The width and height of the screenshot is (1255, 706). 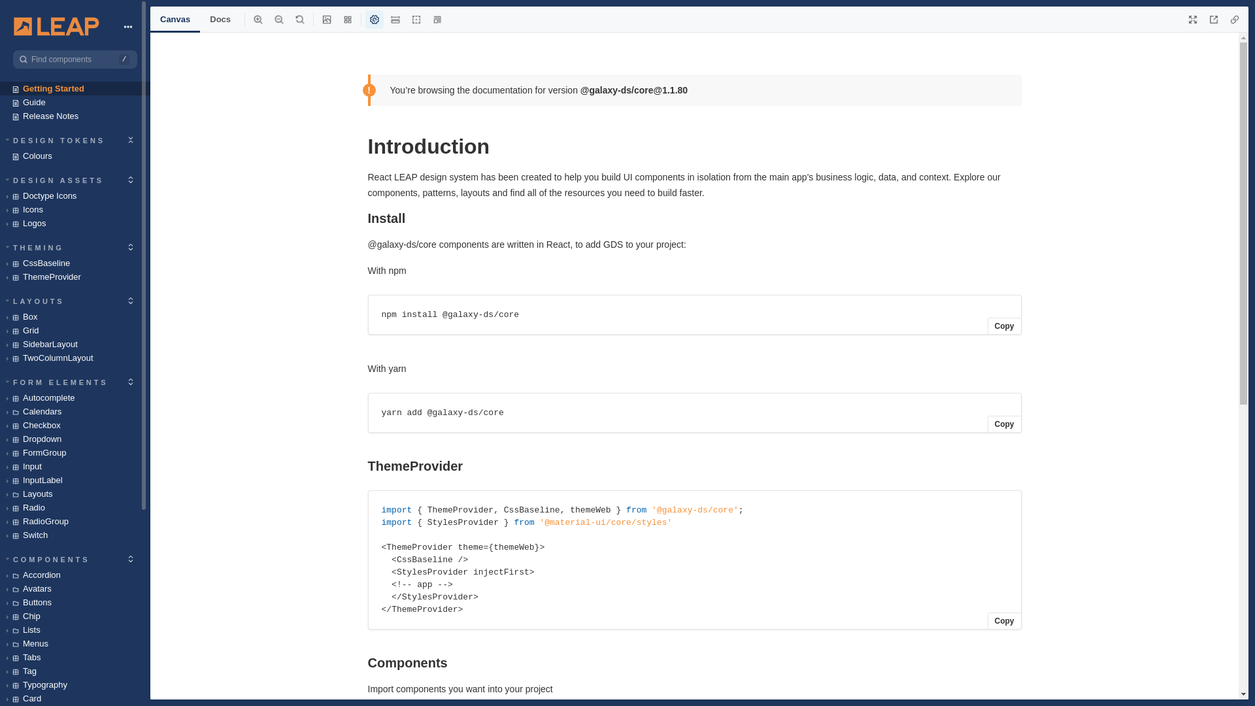 I want to click on Apply outlines to the preview, so click(x=416, y=20).